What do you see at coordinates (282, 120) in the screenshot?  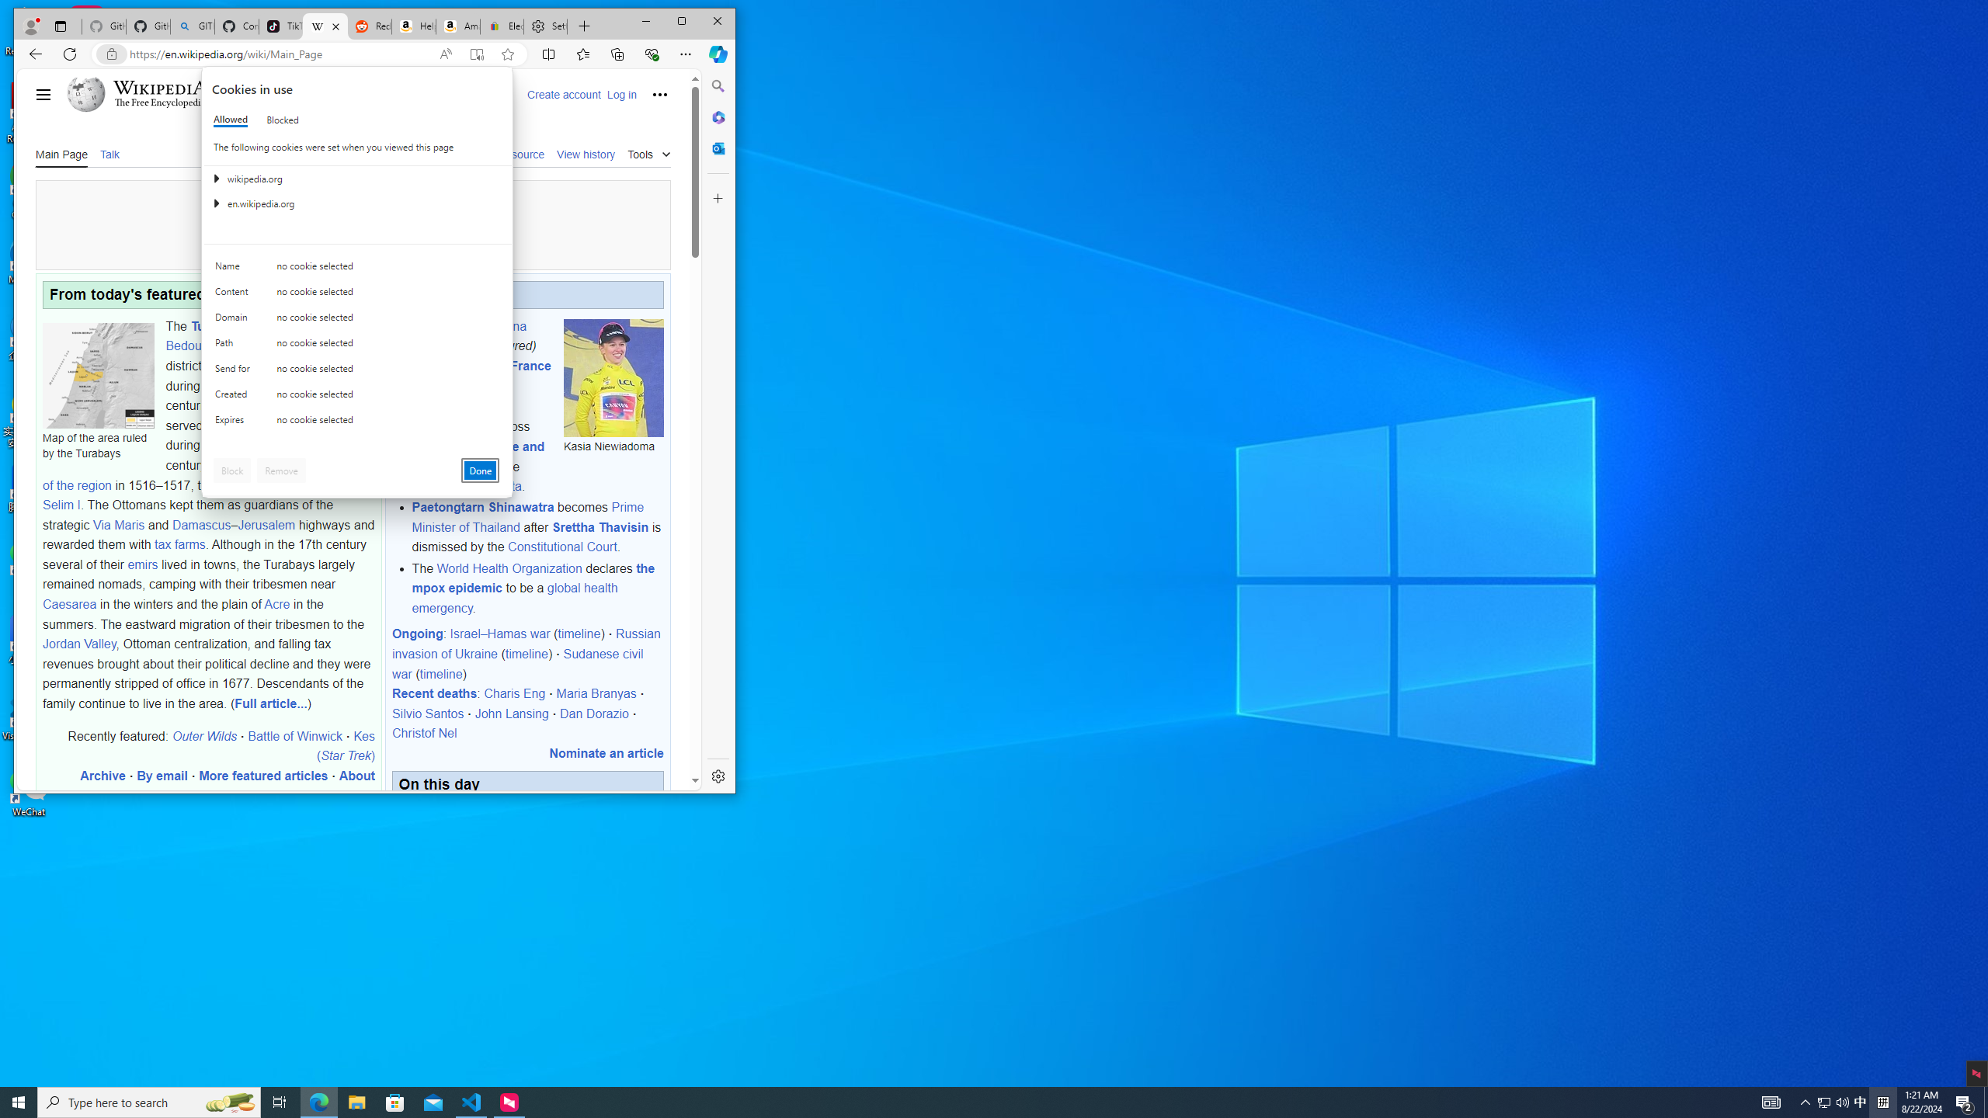 I see `Blocked` at bounding box center [282, 120].